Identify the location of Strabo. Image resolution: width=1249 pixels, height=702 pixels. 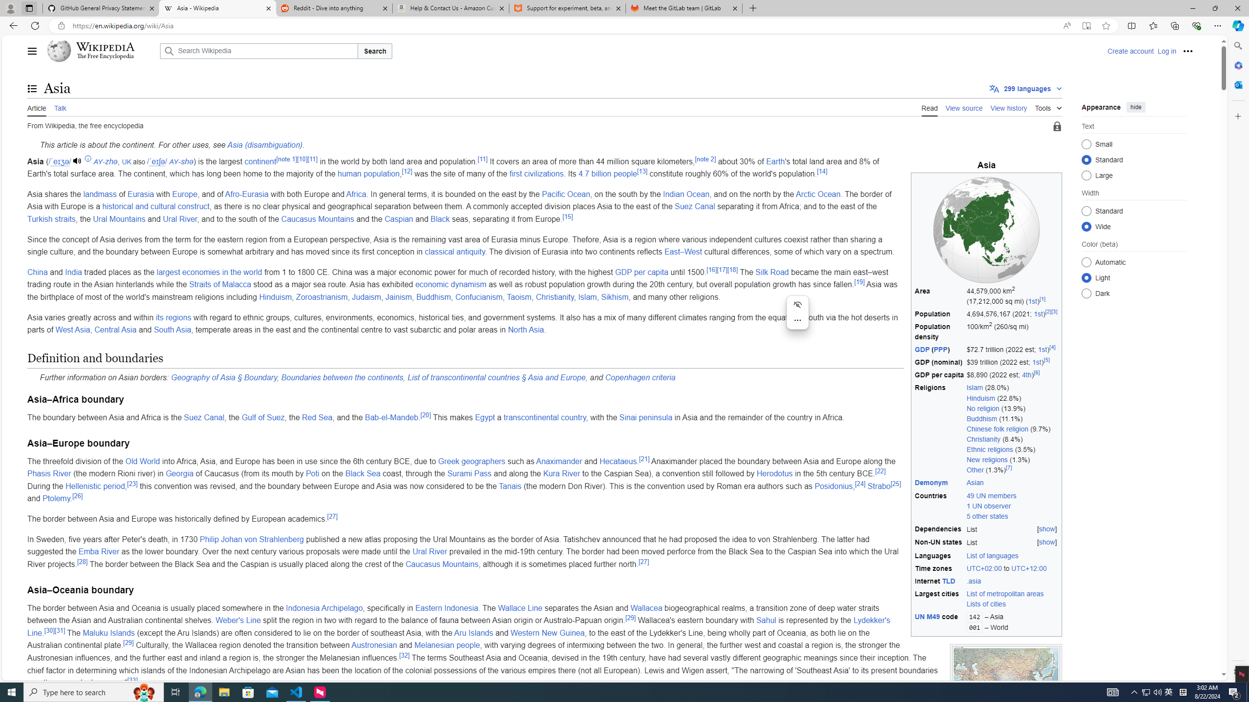
(879, 486).